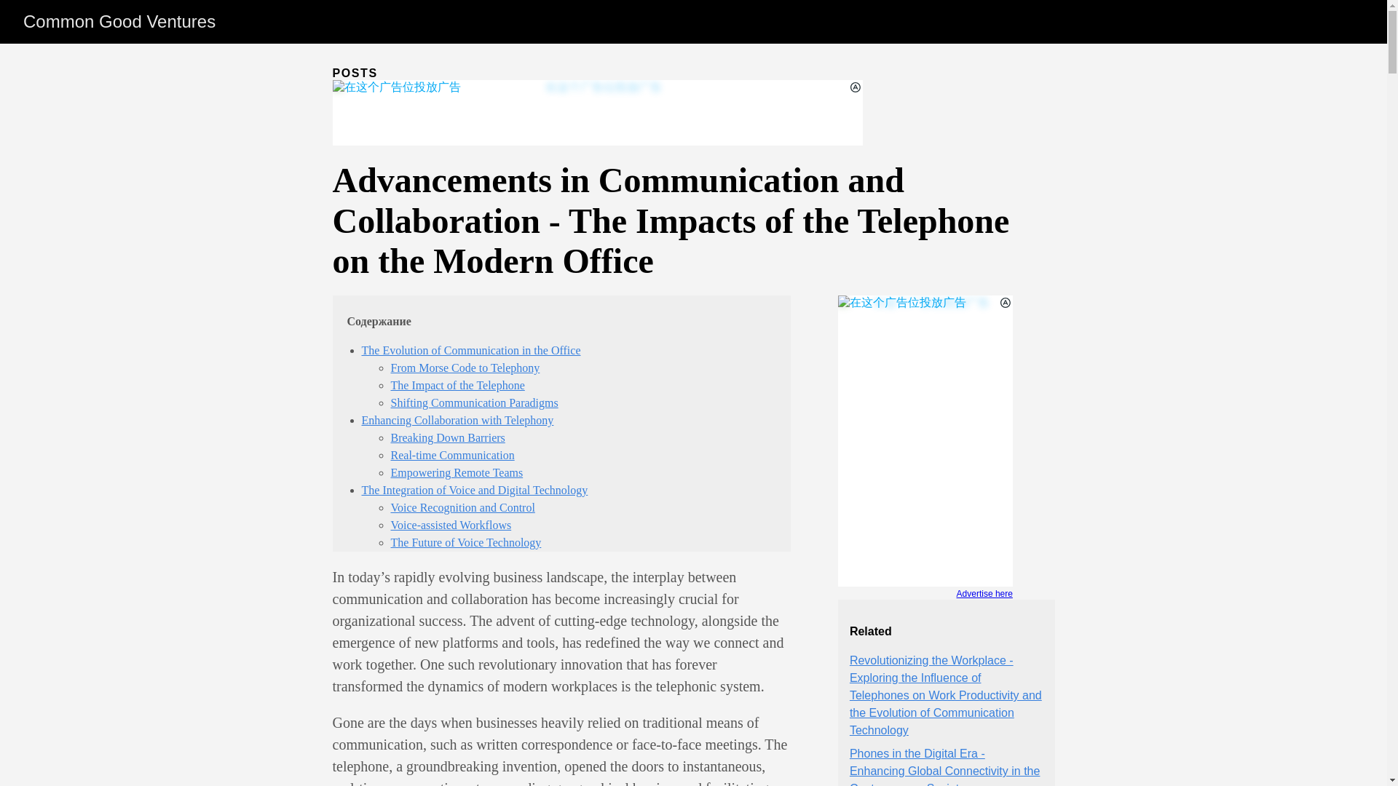 Image resolution: width=1398 pixels, height=786 pixels. Describe the element at coordinates (119, 22) in the screenshot. I see `Common Good Ventures` at that location.